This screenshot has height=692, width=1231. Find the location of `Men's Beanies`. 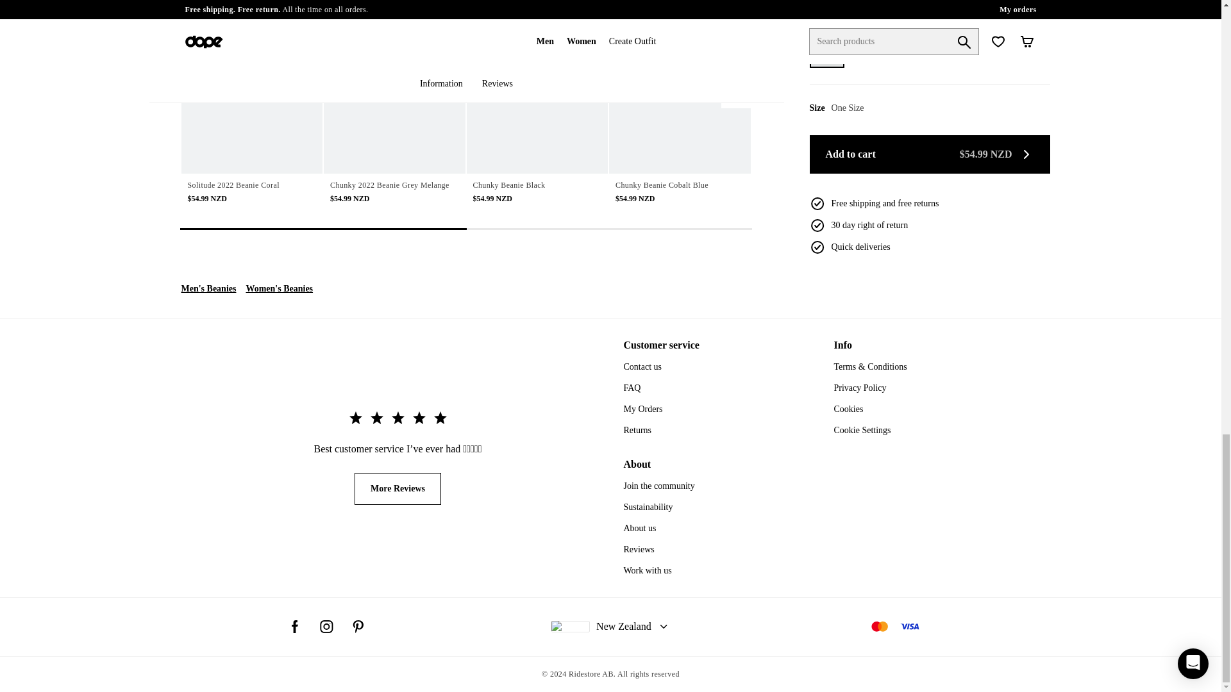

Men's Beanies is located at coordinates (208, 288).